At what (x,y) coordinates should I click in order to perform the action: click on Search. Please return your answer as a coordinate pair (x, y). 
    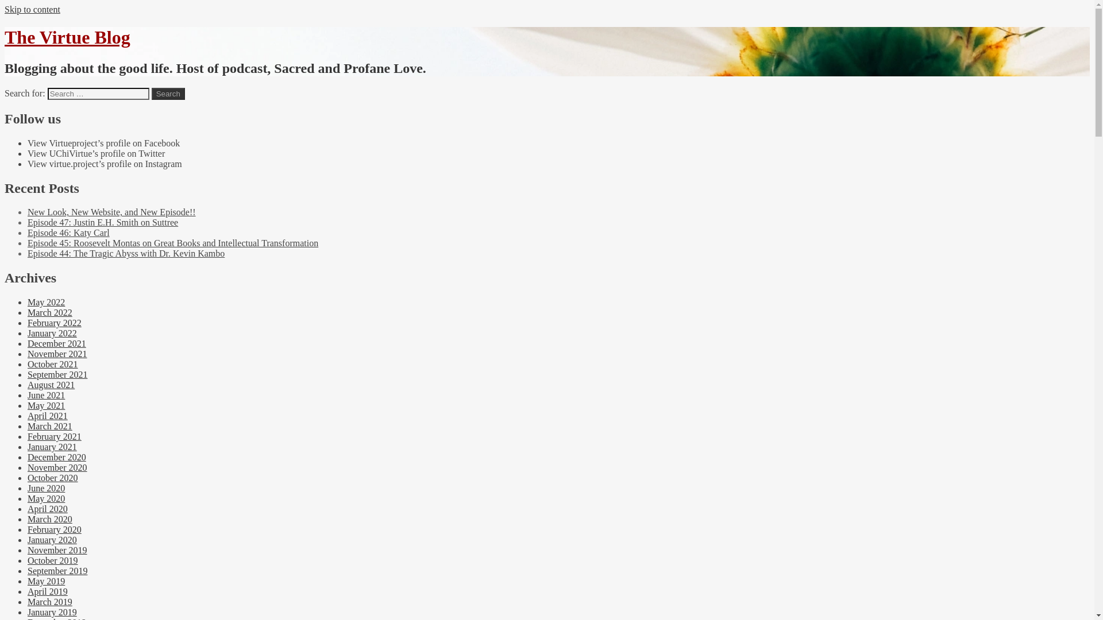
    Looking at the image, I should click on (168, 94).